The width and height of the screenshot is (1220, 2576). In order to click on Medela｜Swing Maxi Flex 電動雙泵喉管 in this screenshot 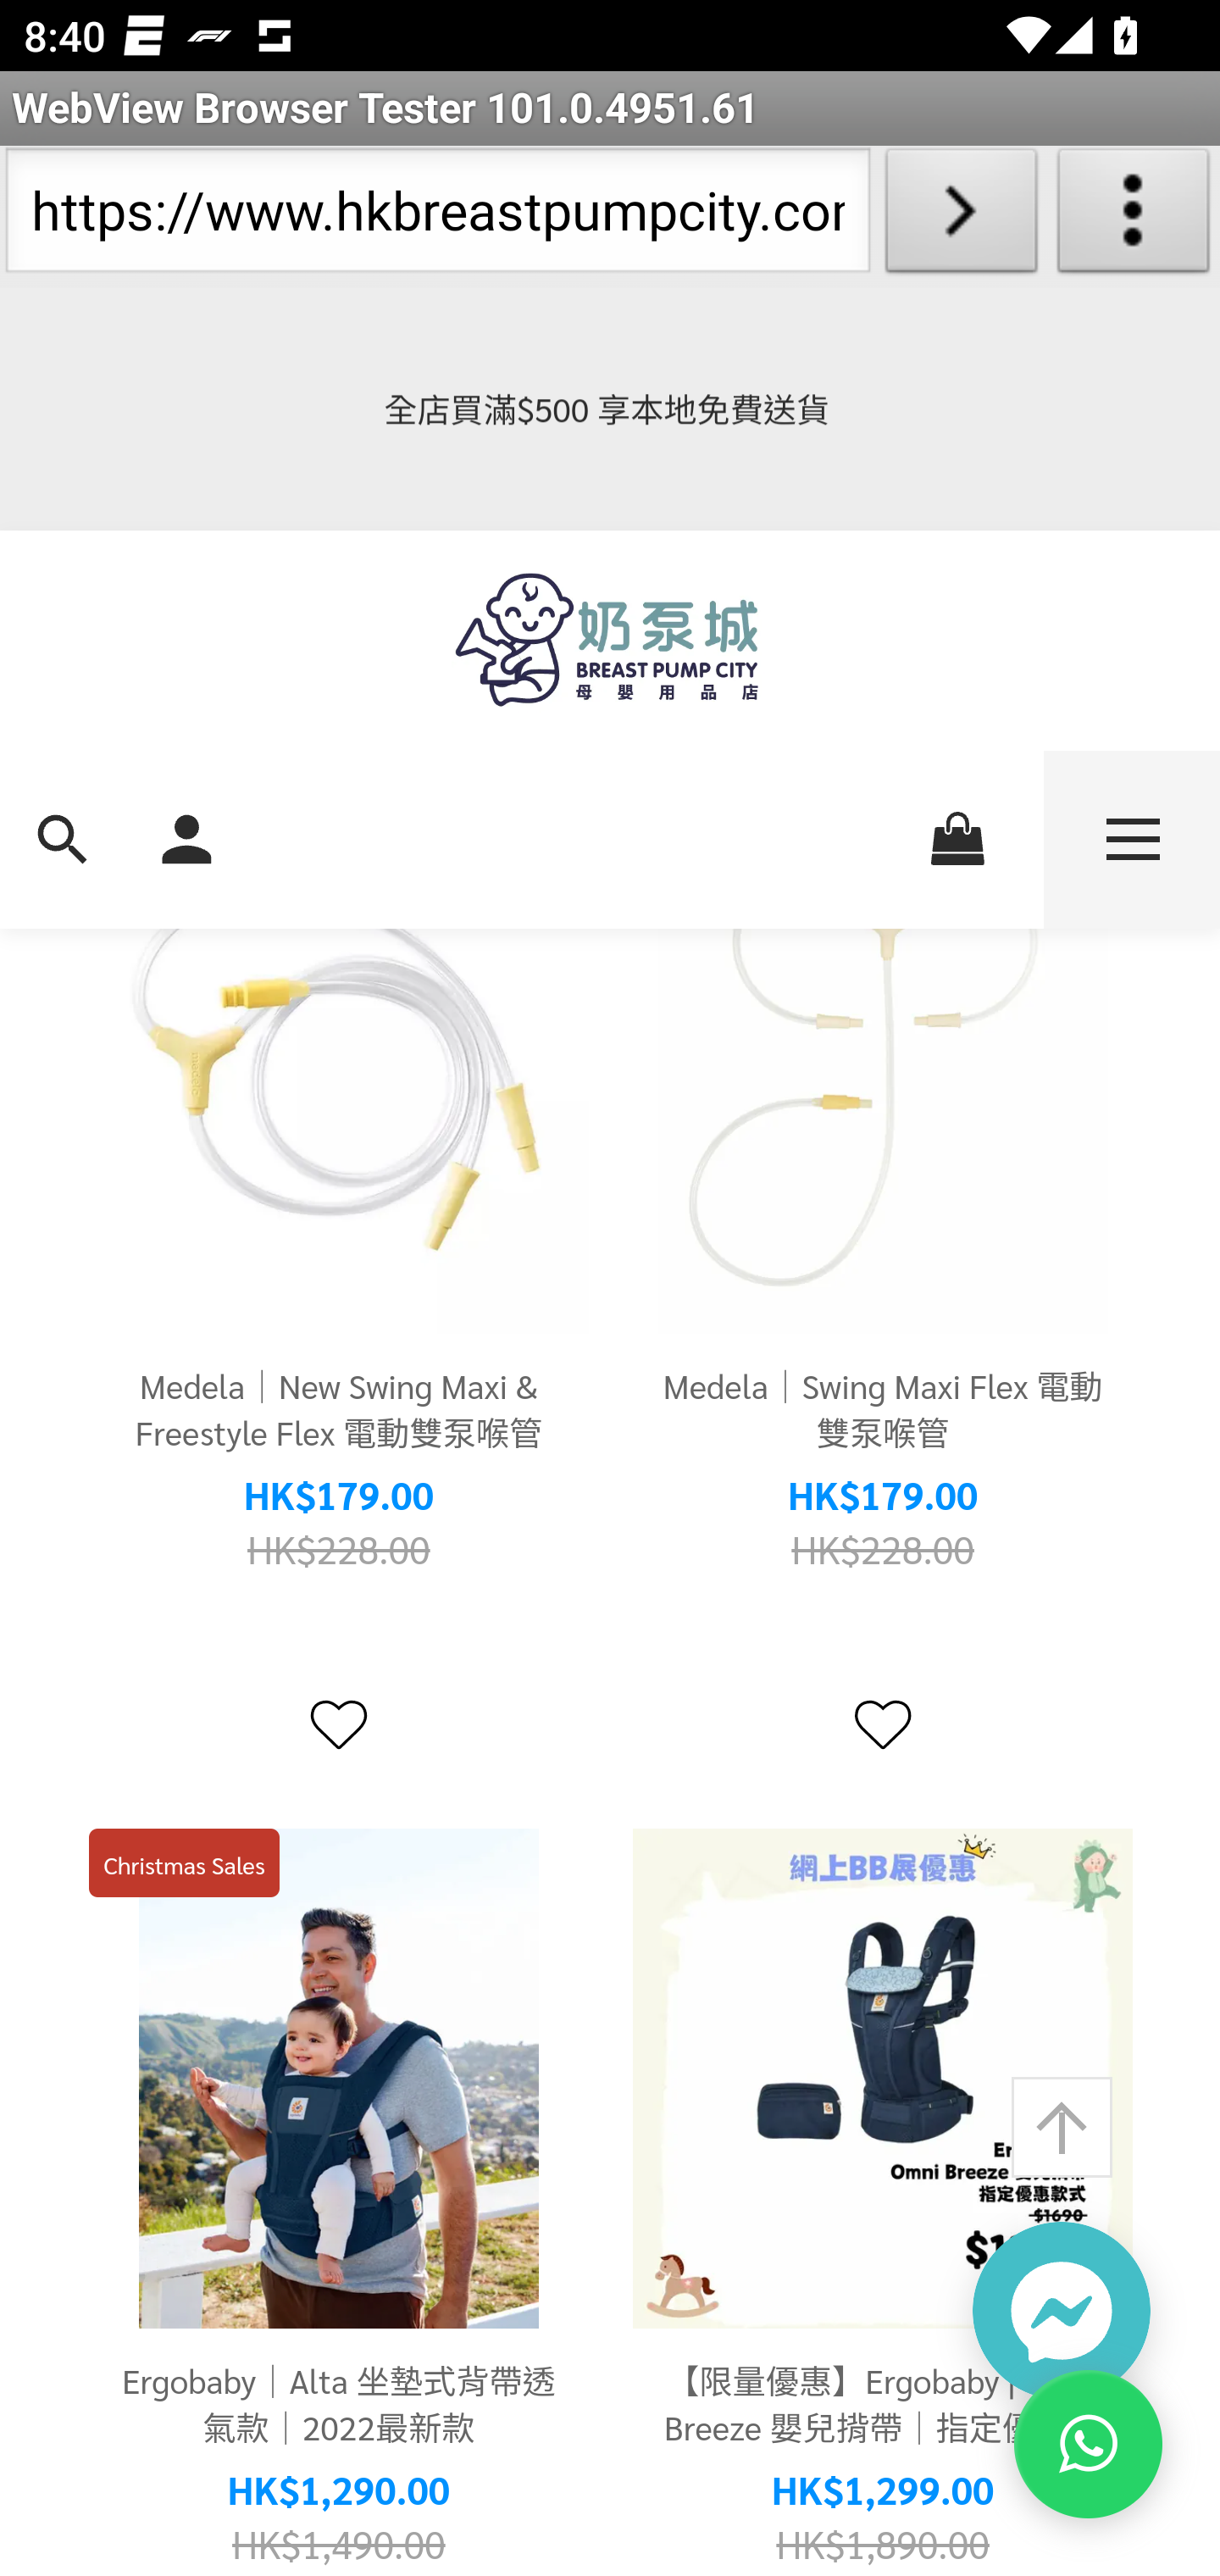, I will do `click(883, 1085)`.